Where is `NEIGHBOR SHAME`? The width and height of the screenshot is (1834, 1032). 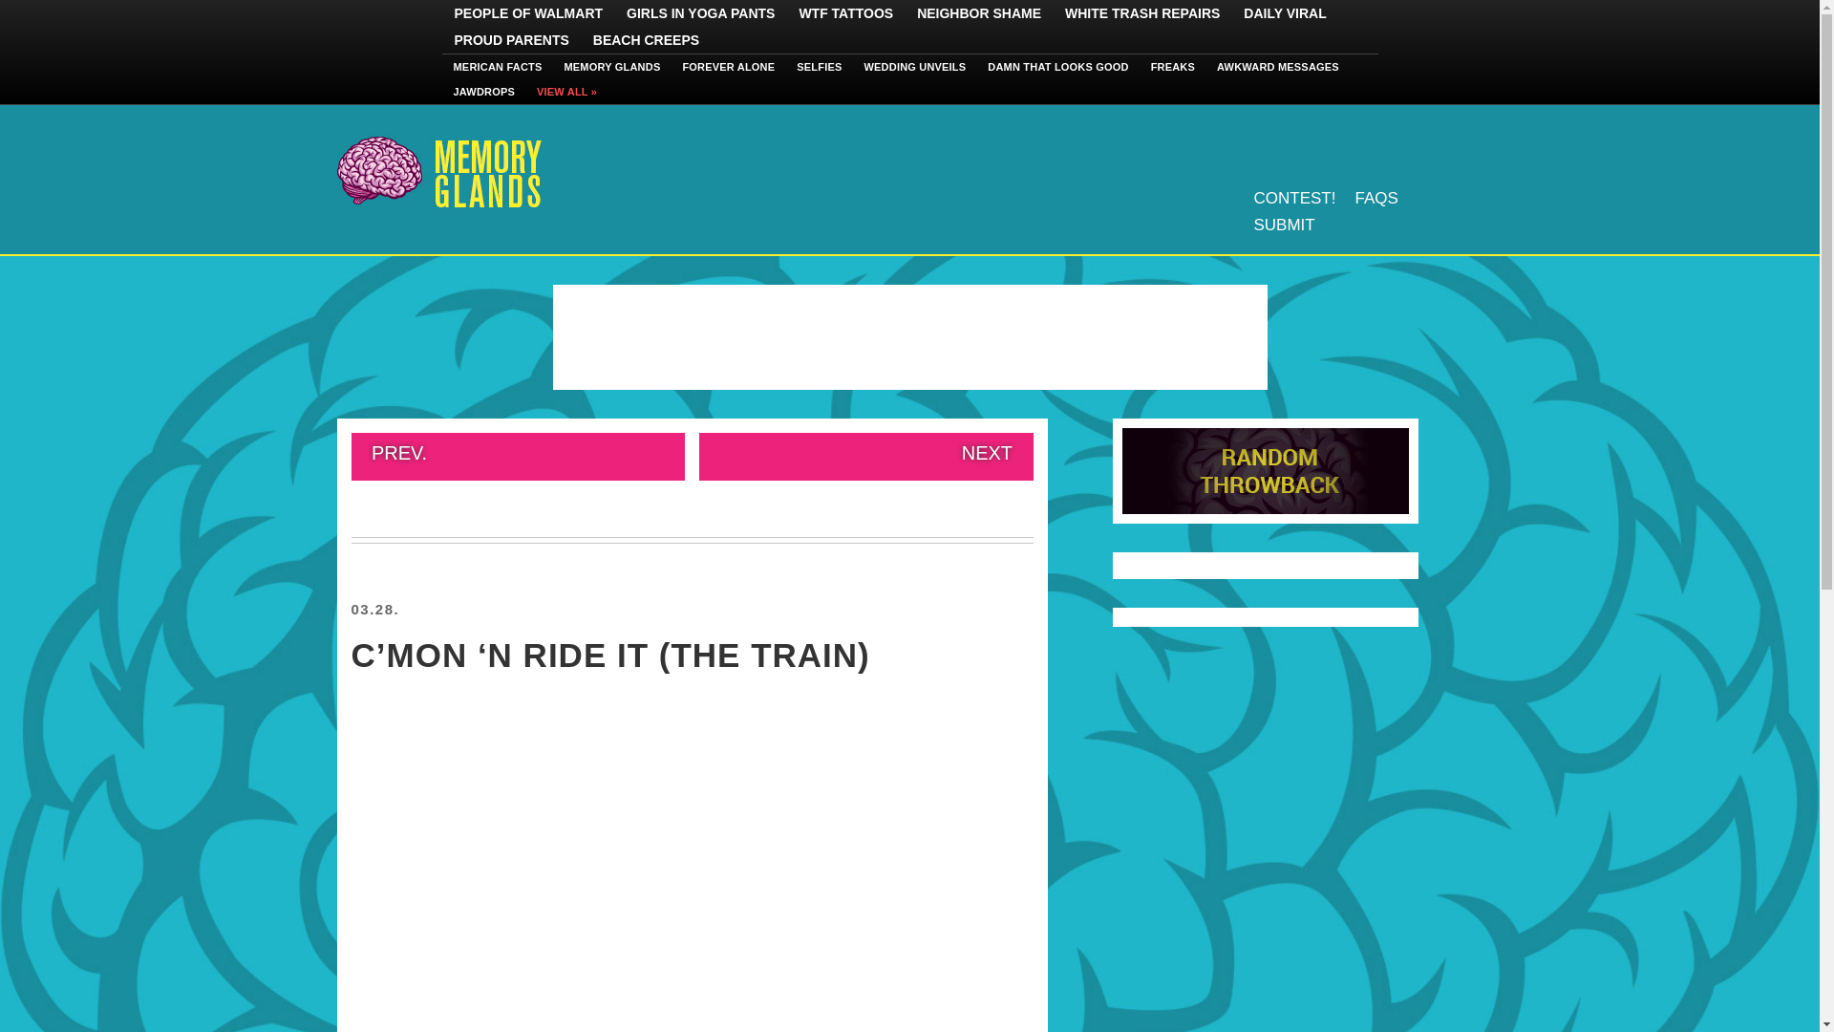 NEIGHBOR SHAME is located at coordinates (979, 13).